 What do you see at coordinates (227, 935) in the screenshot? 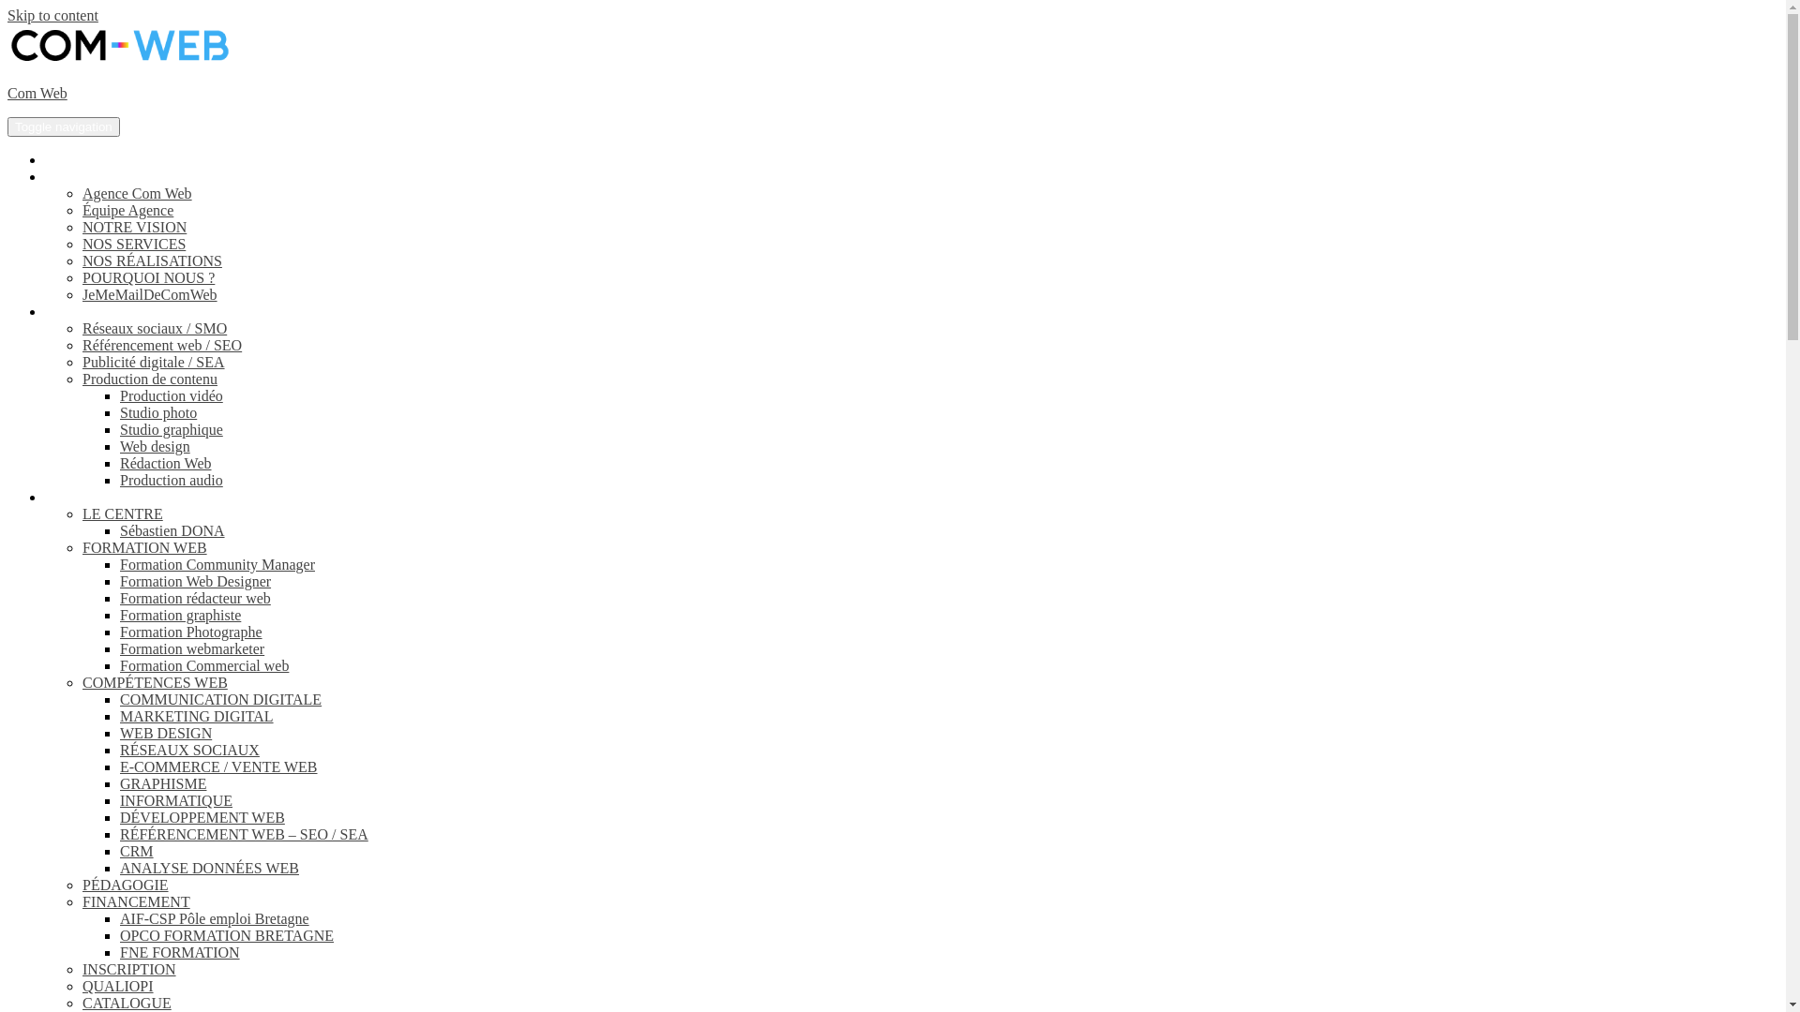
I see `OPCO FORMATION BRETAGNE` at bounding box center [227, 935].